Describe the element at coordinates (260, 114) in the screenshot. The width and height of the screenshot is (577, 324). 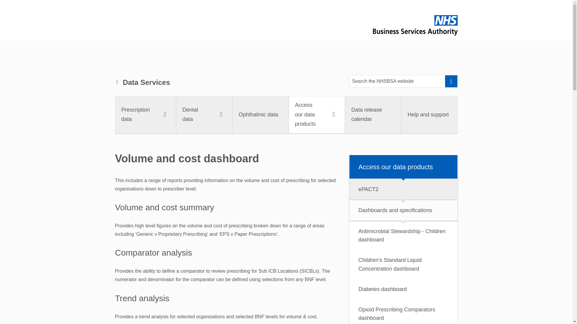
I see `Ophthalmic data` at that location.